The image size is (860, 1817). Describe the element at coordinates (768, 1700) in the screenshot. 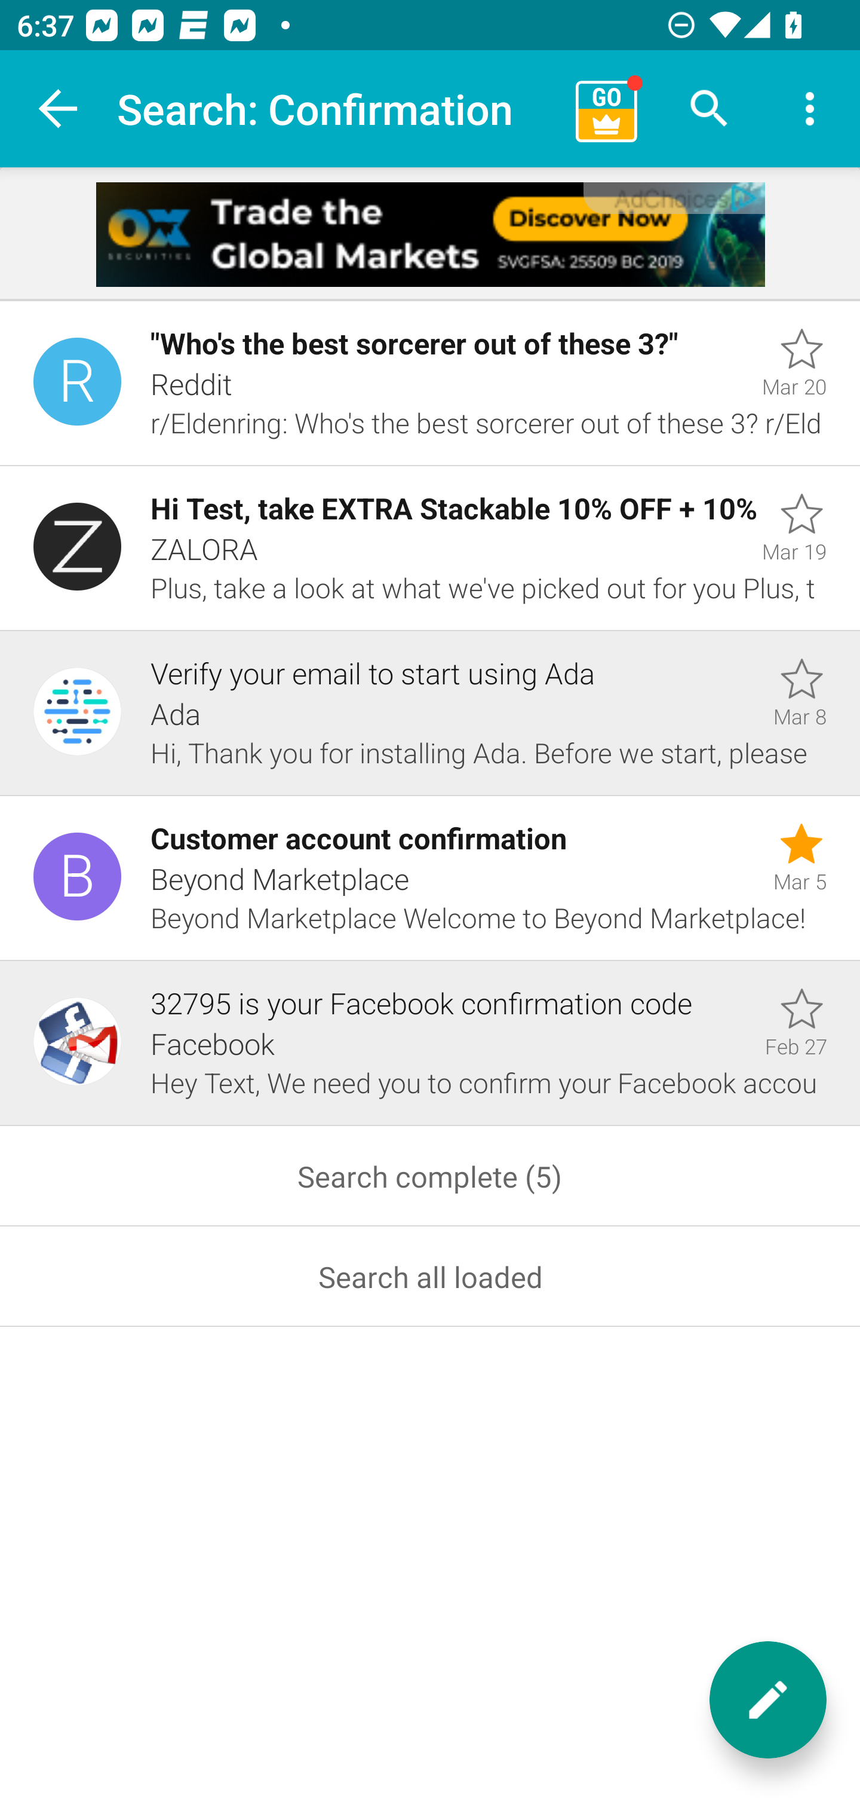

I see `New message` at that location.